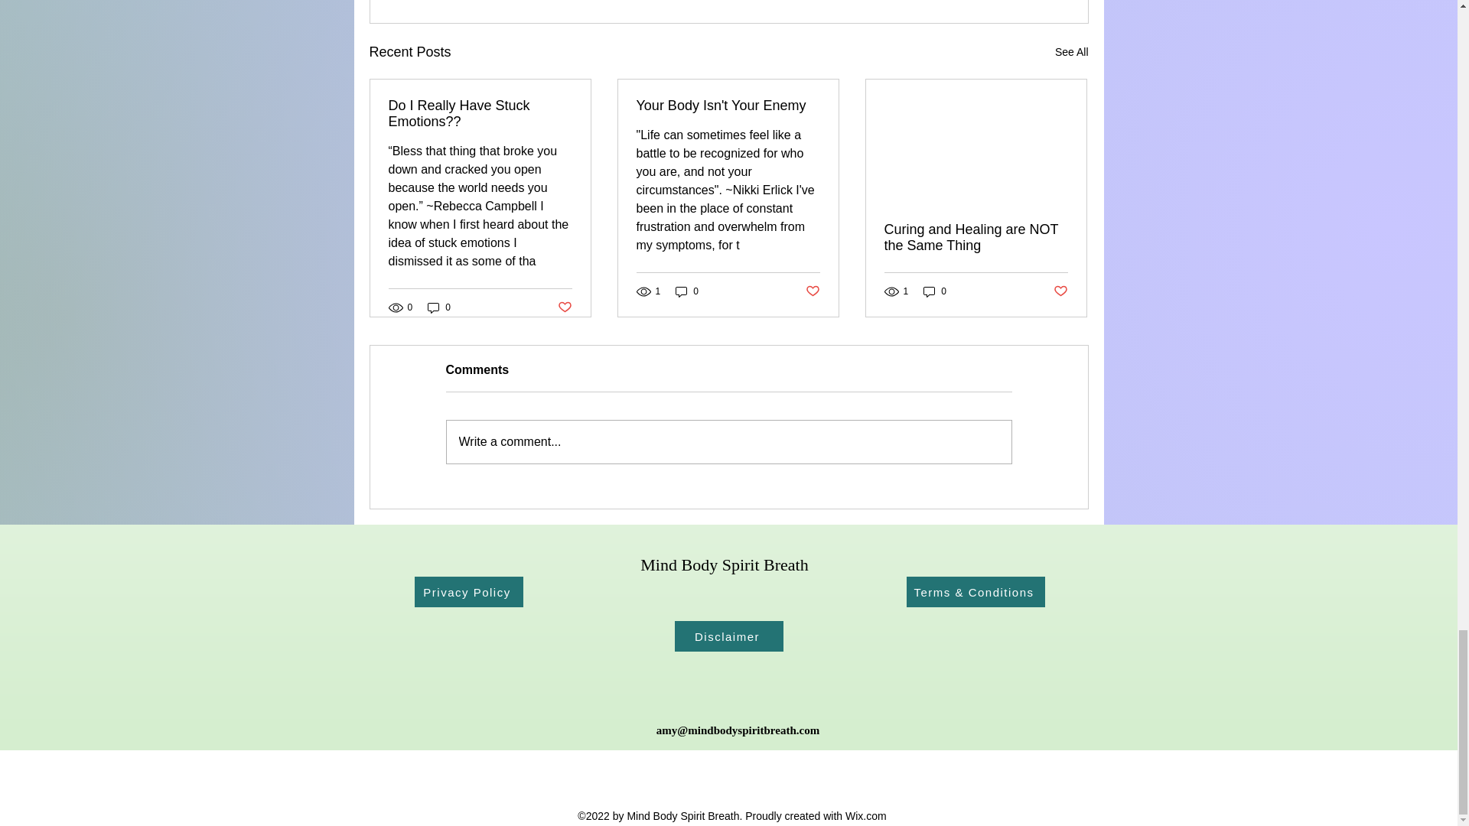 The image size is (1469, 826). I want to click on Privacy Policy, so click(468, 591).